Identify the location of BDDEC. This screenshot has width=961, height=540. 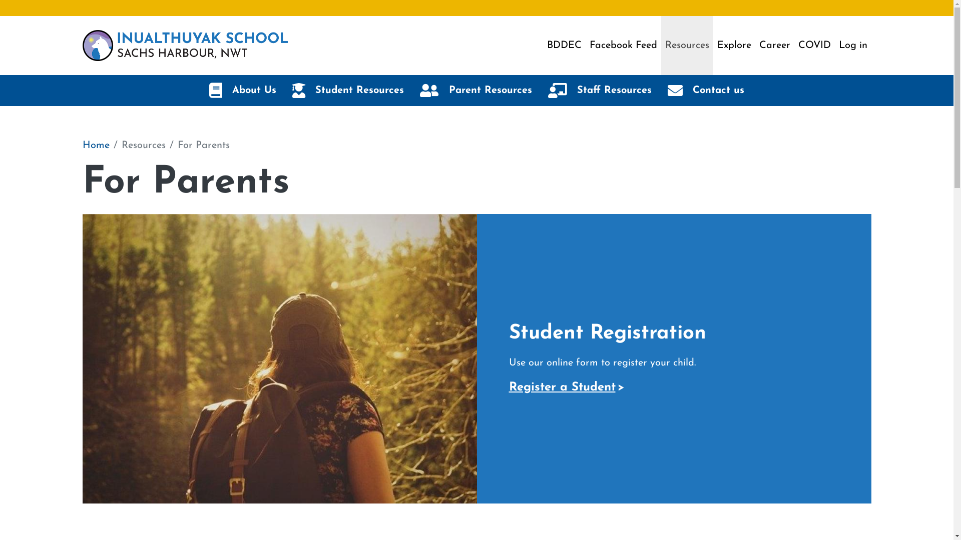
(564, 45).